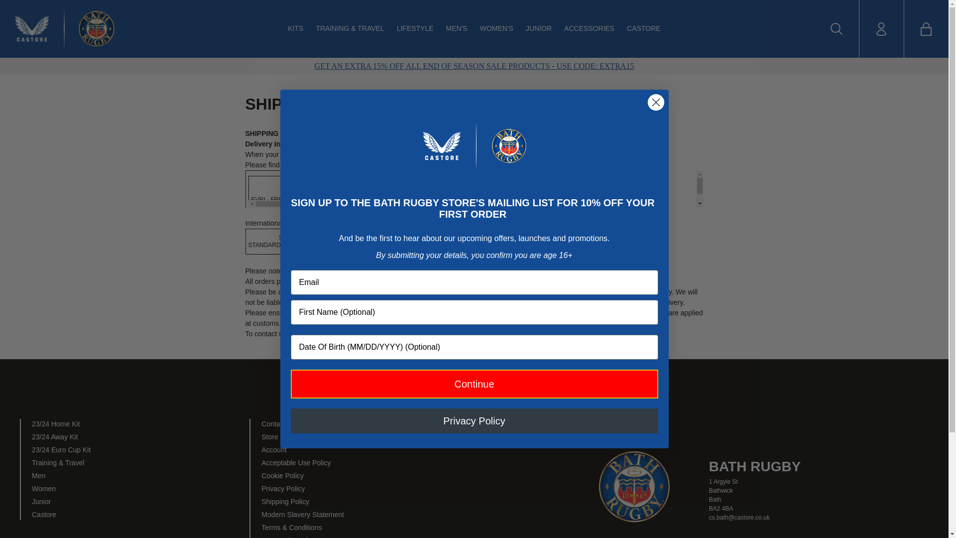 Image resolution: width=956 pixels, height=538 pixels. I want to click on WOMEN'S, so click(496, 29).